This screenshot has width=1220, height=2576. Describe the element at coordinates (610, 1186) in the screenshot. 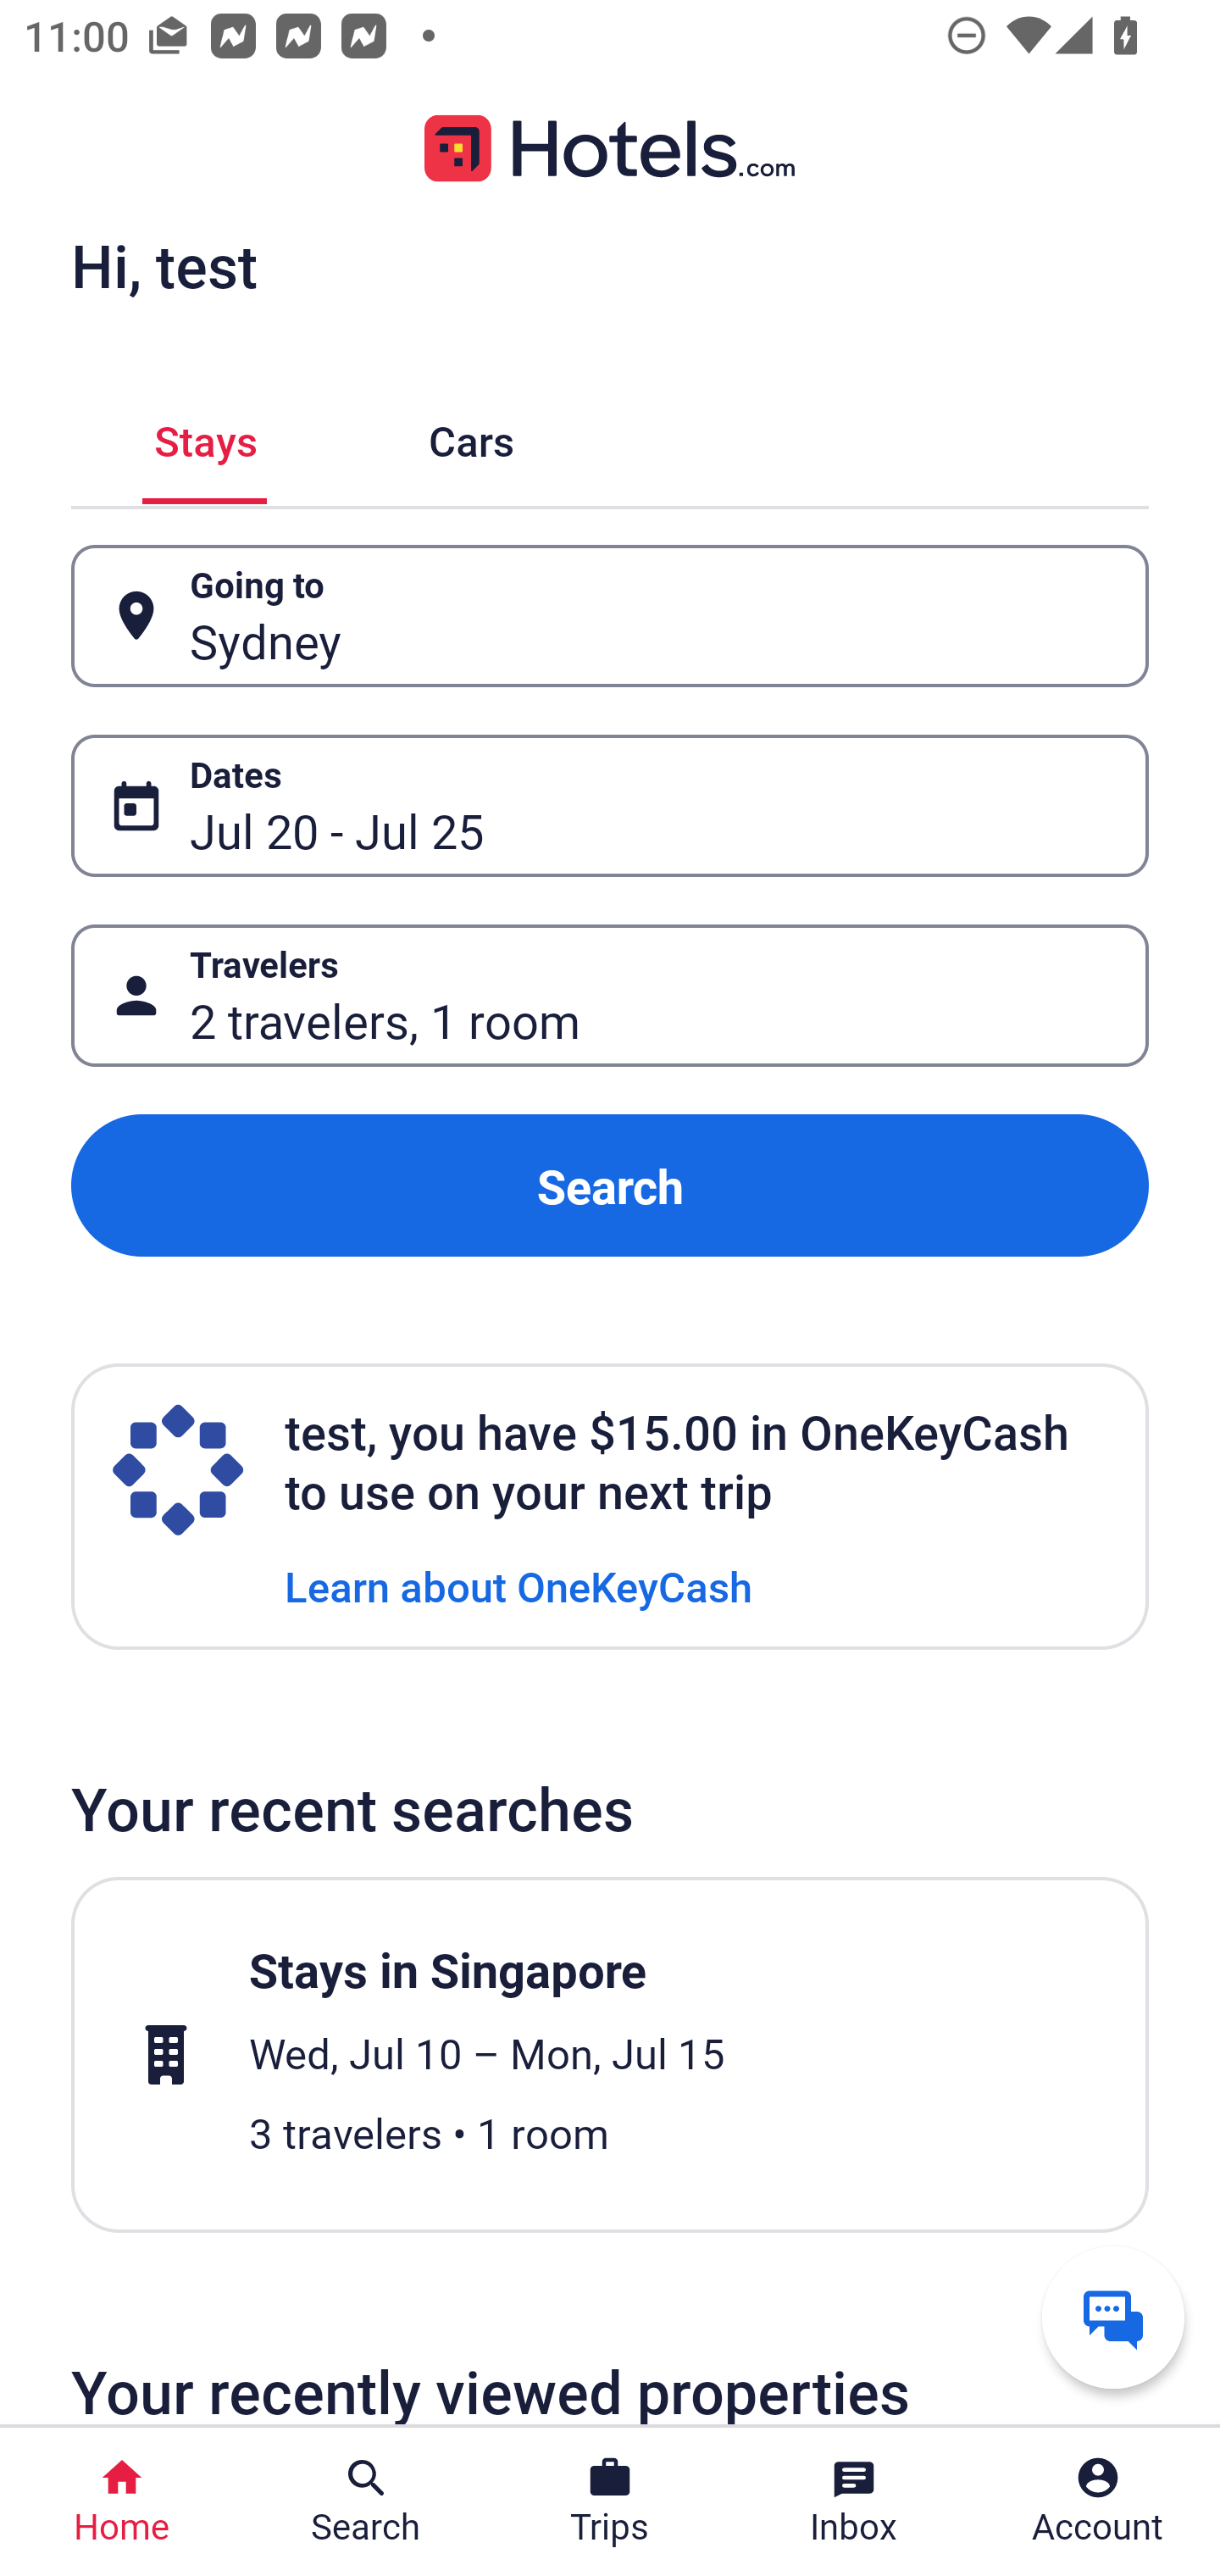

I see `Search` at that location.